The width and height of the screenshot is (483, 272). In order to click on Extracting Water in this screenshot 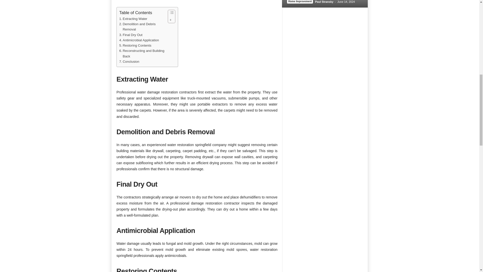, I will do `click(133, 19)`.